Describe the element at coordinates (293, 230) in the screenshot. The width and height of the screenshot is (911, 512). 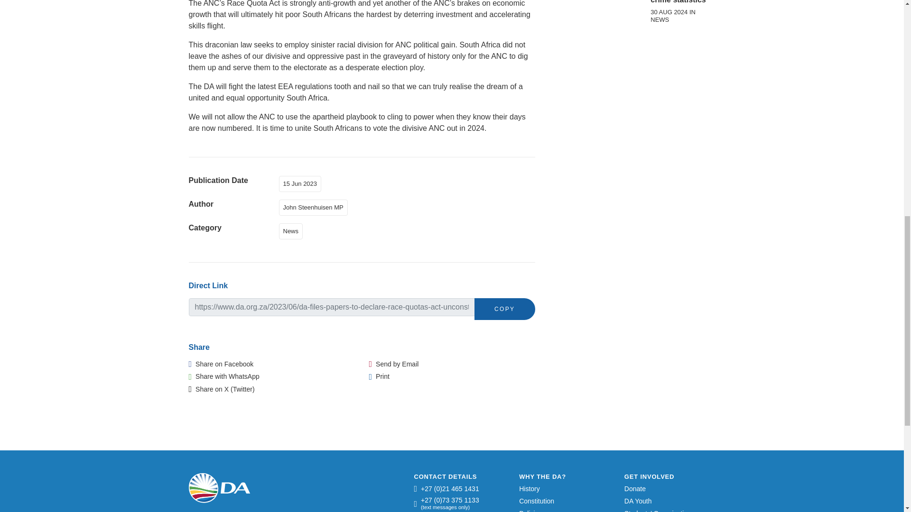
I see `News` at that location.